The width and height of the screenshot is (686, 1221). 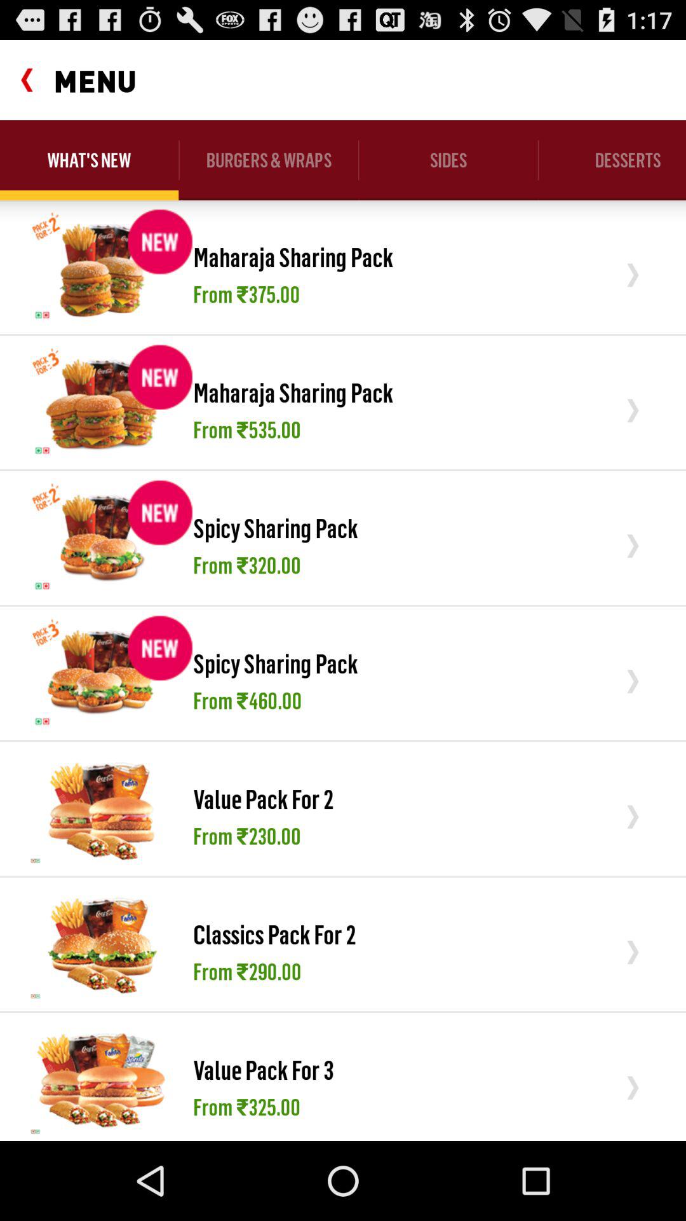 What do you see at coordinates (102, 944) in the screenshot?
I see `choose icon to the left of the classics pack for item` at bounding box center [102, 944].